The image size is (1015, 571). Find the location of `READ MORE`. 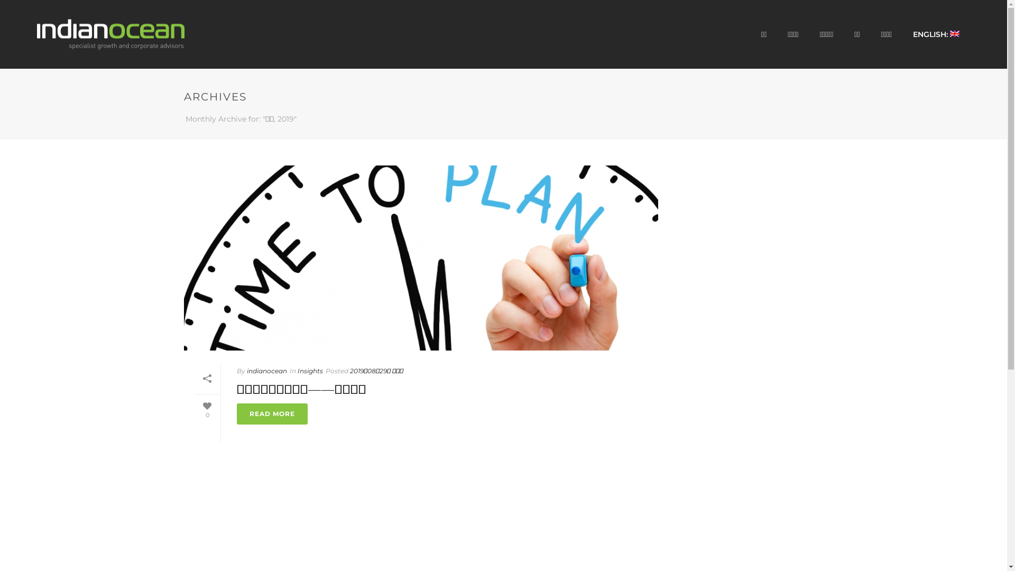

READ MORE is located at coordinates (272, 414).